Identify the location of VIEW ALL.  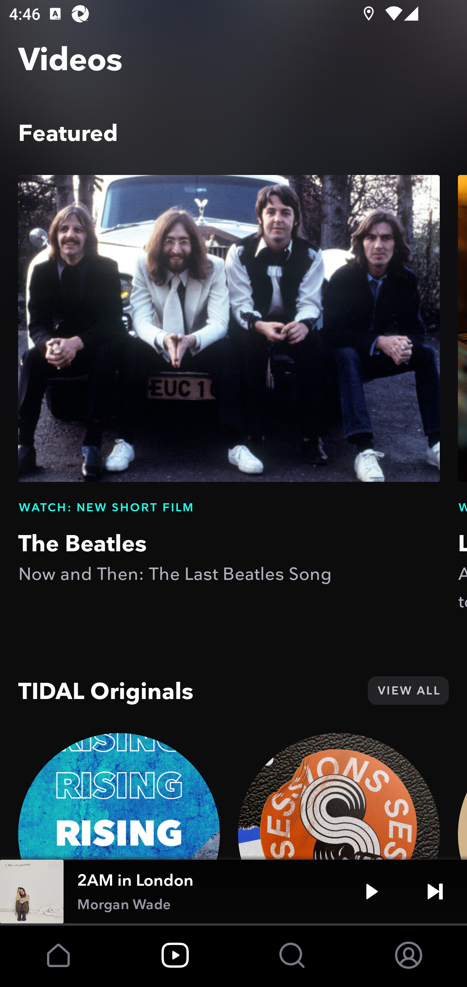
(408, 690).